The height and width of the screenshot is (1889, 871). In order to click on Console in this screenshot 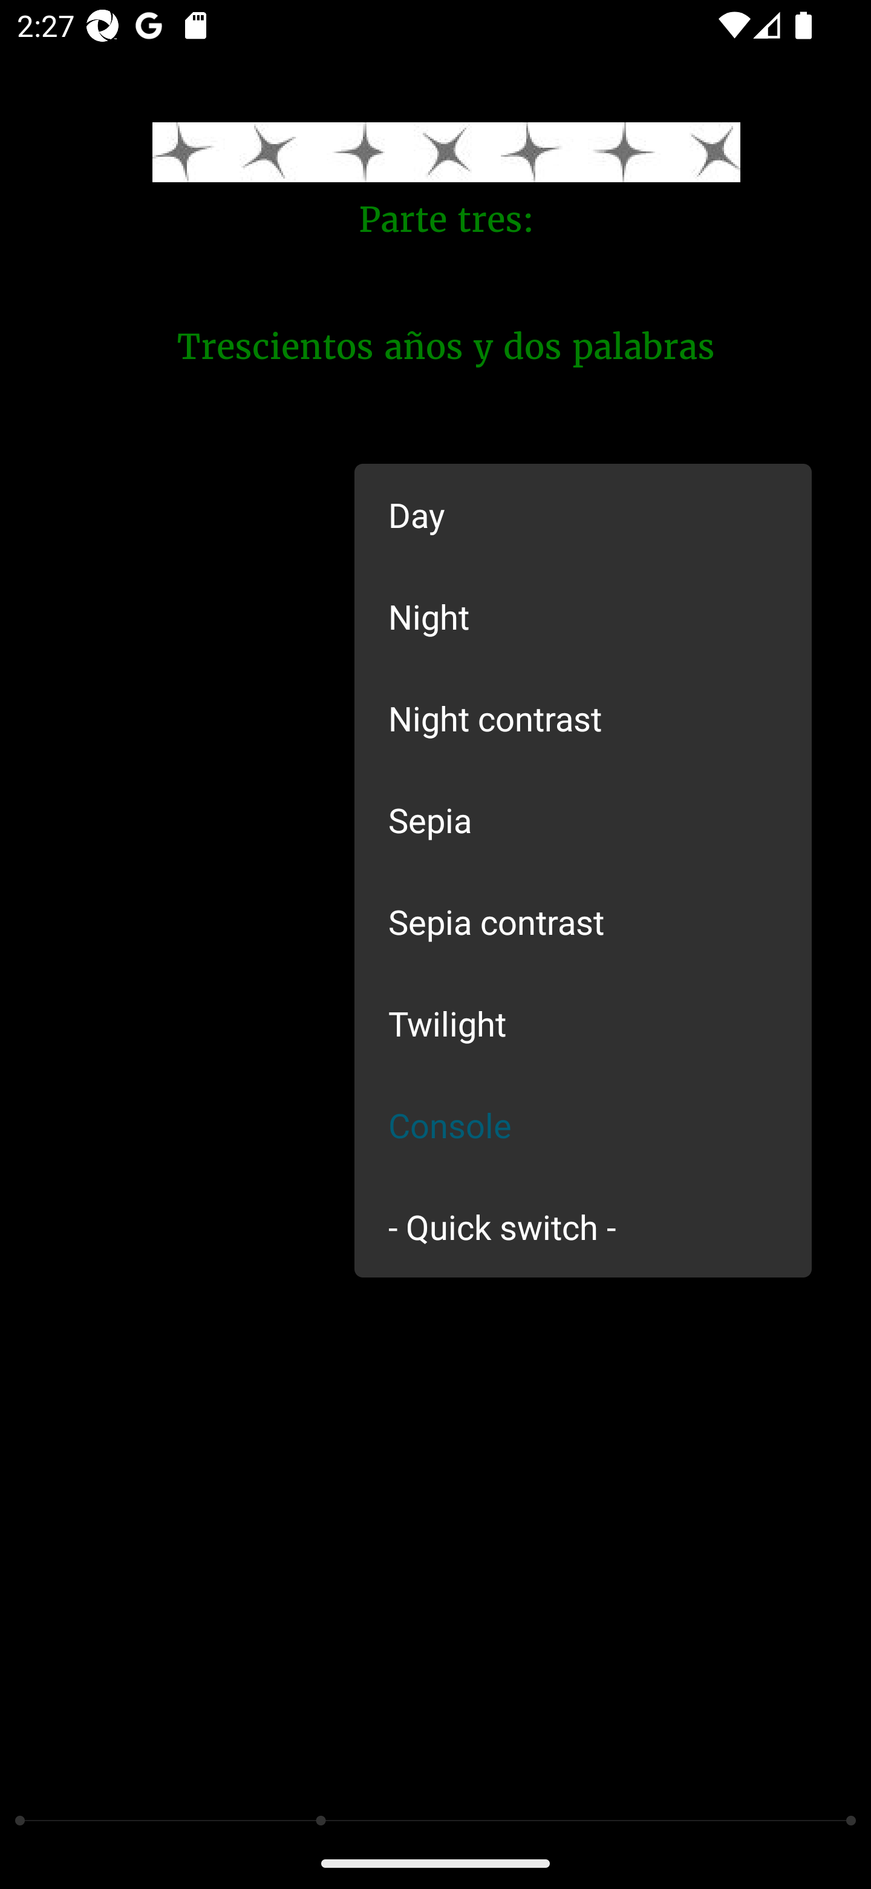, I will do `click(583, 1125)`.